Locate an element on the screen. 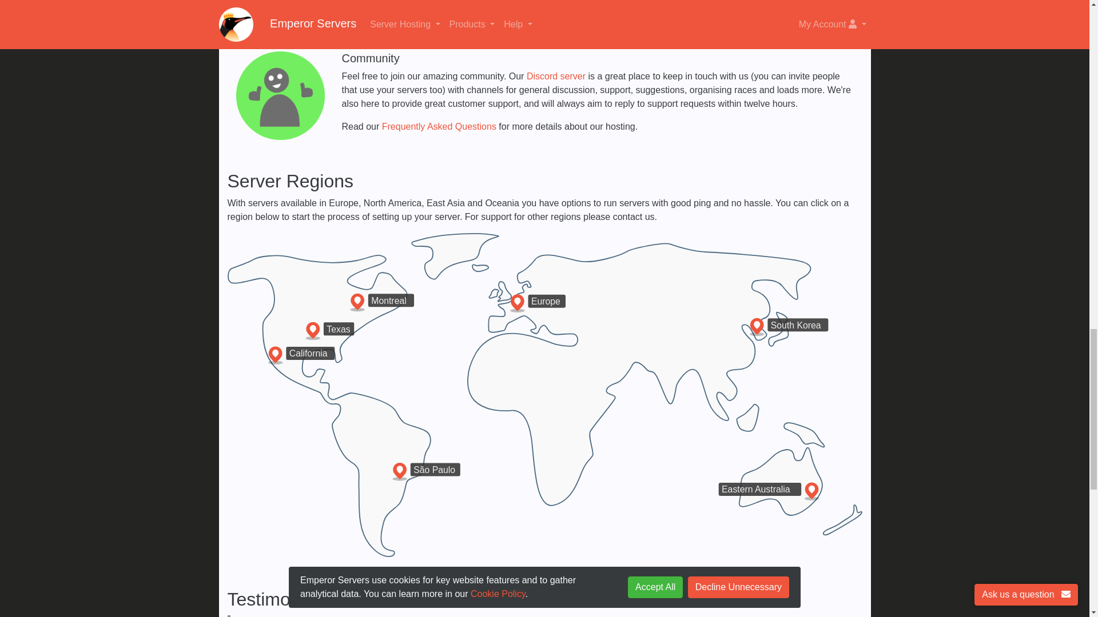 This screenshot has width=1098, height=617. Discord server is located at coordinates (556, 76).